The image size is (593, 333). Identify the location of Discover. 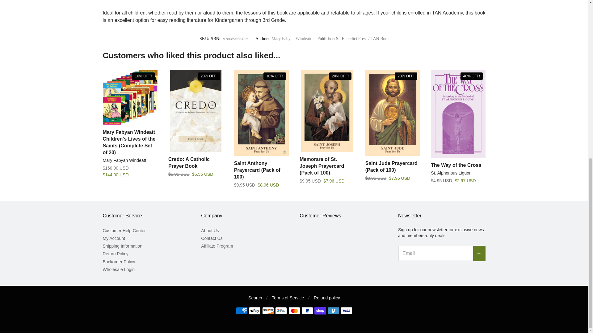
(268, 310).